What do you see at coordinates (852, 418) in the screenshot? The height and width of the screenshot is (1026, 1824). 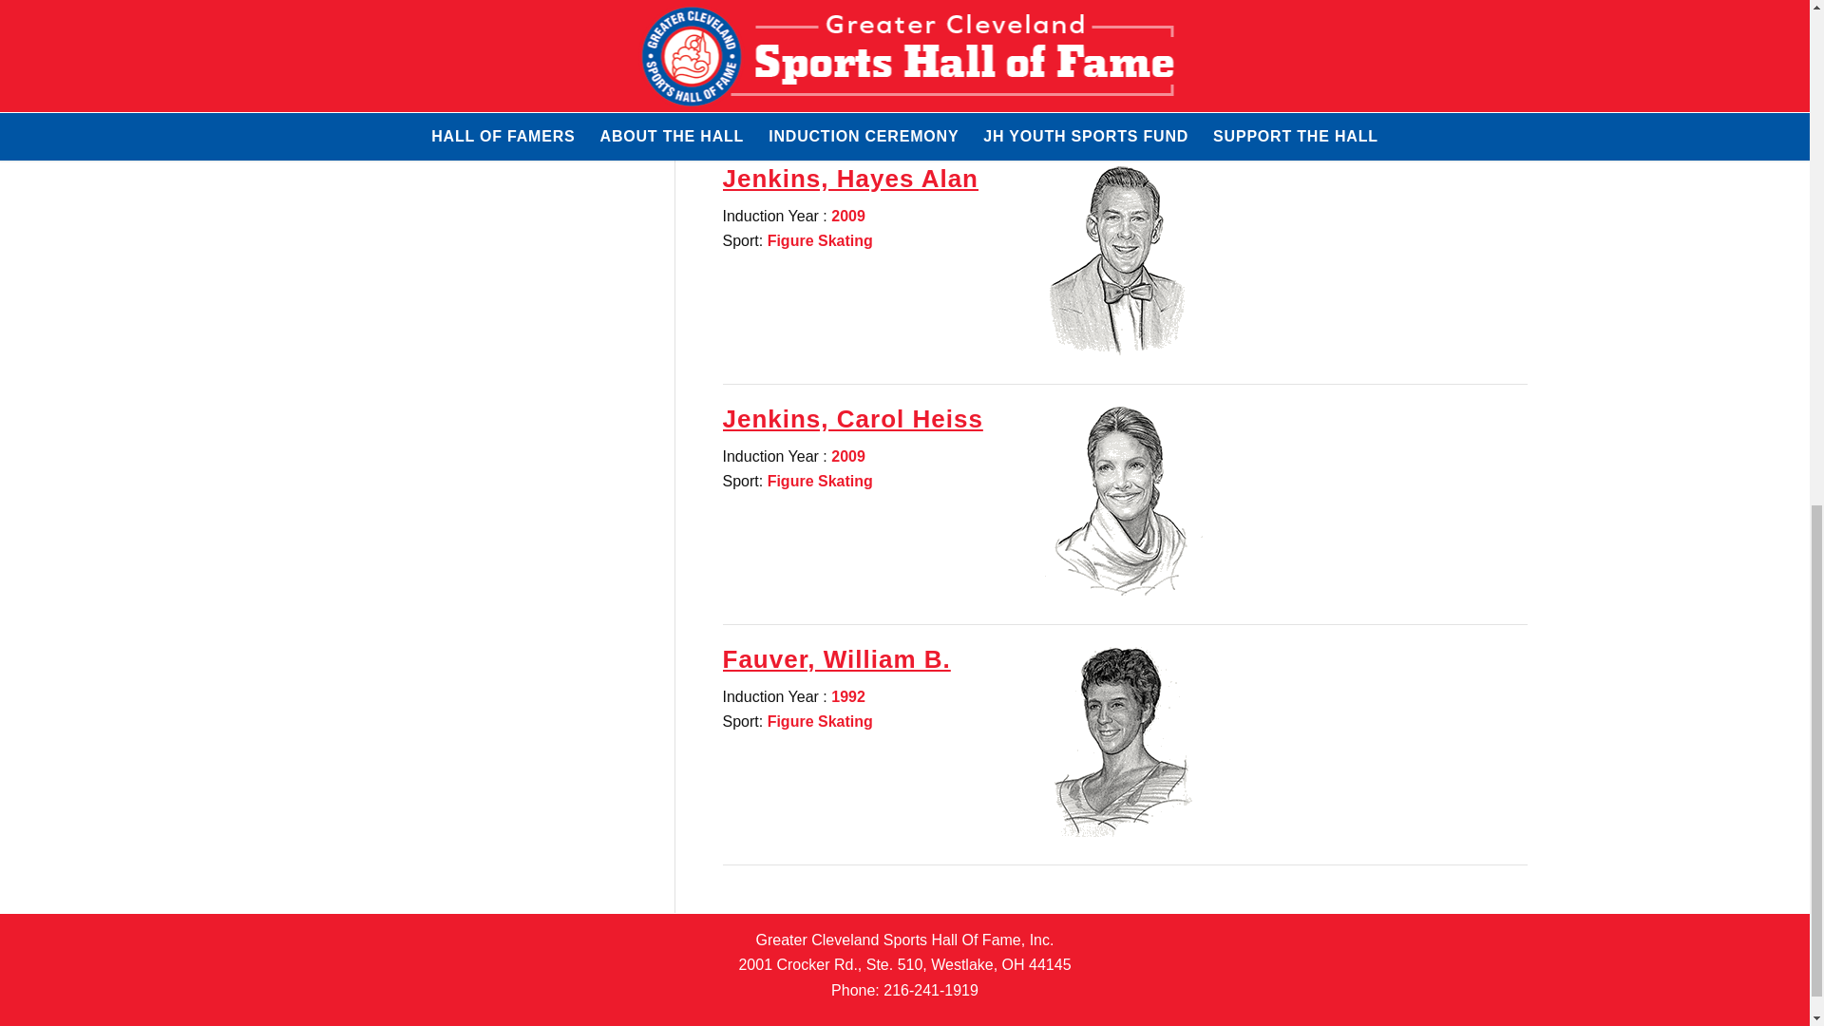 I see `Permanent Link: Jenkins, Carol Heiss` at bounding box center [852, 418].